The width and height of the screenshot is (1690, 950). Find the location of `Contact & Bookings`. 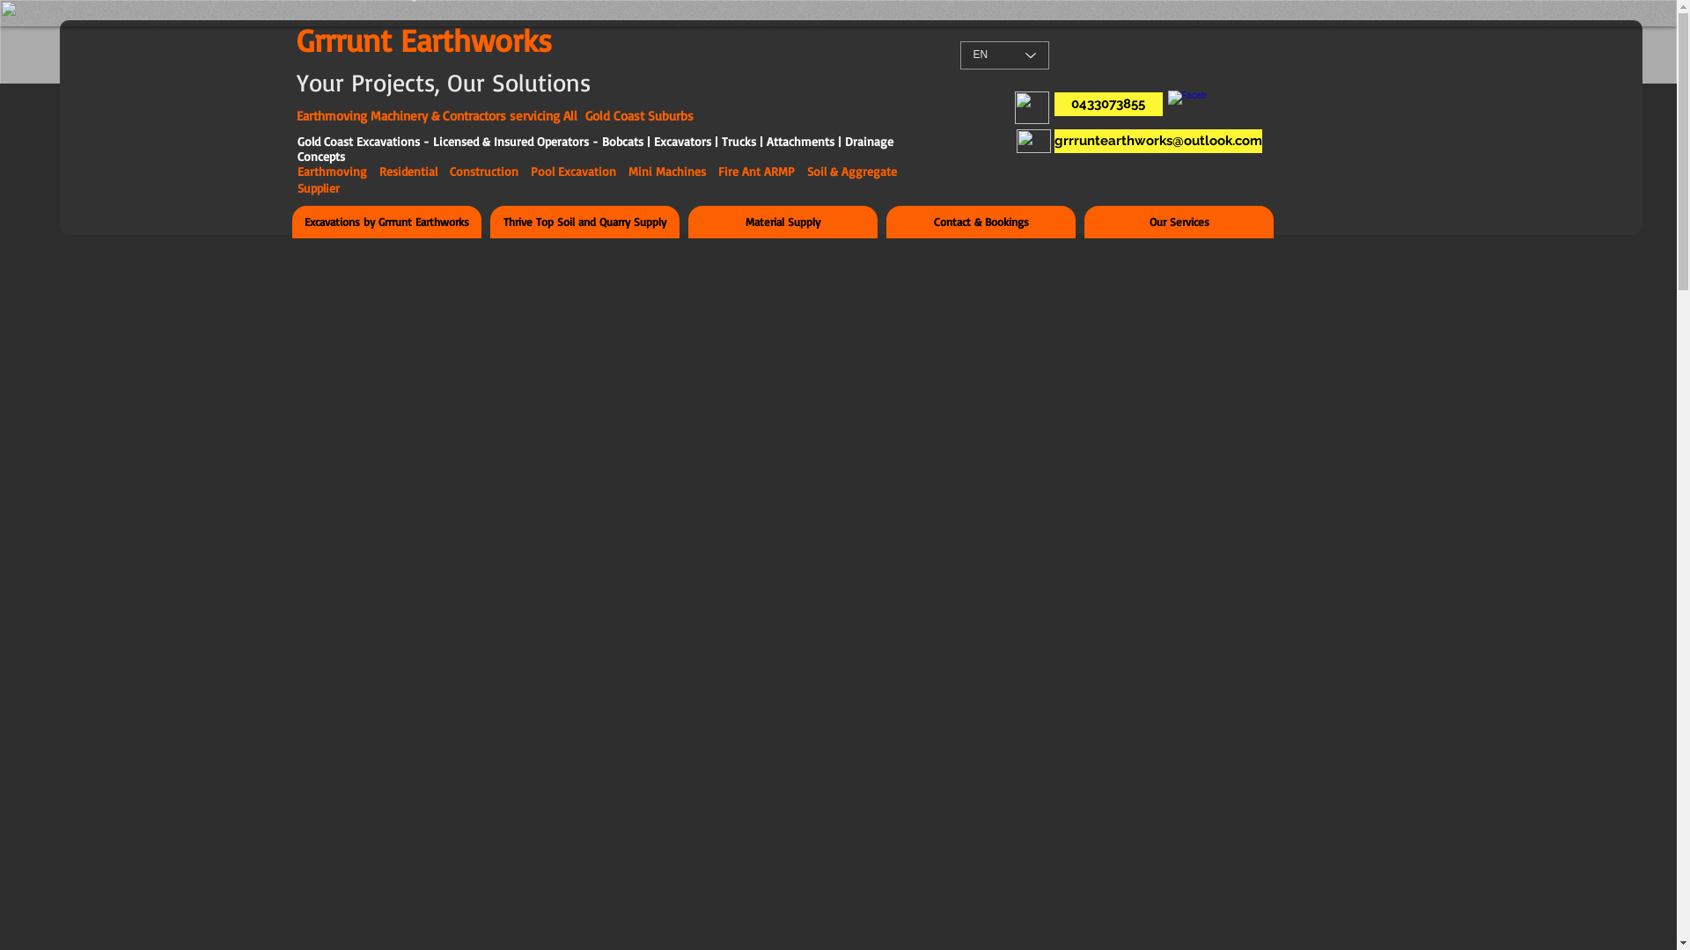

Contact & Bookings is located at coordinates (981, 222).